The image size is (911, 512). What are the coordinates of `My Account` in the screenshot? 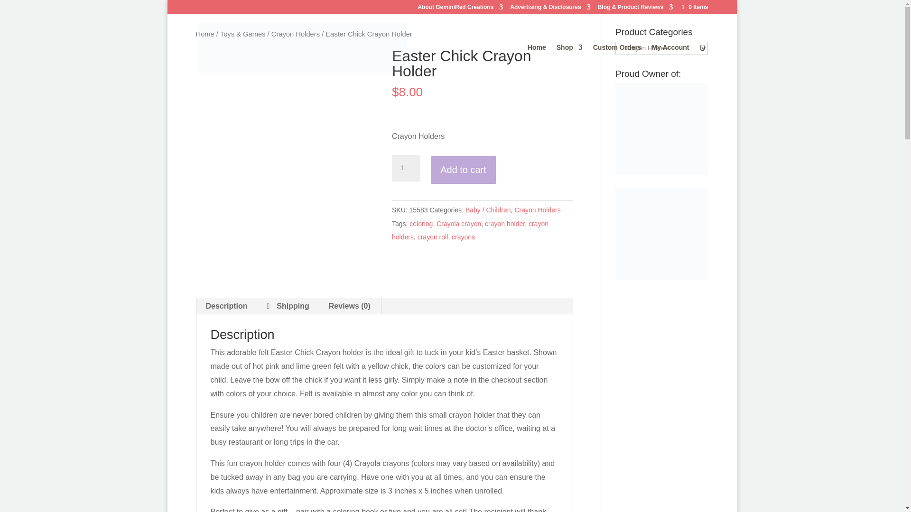 It's located at (671, 62).